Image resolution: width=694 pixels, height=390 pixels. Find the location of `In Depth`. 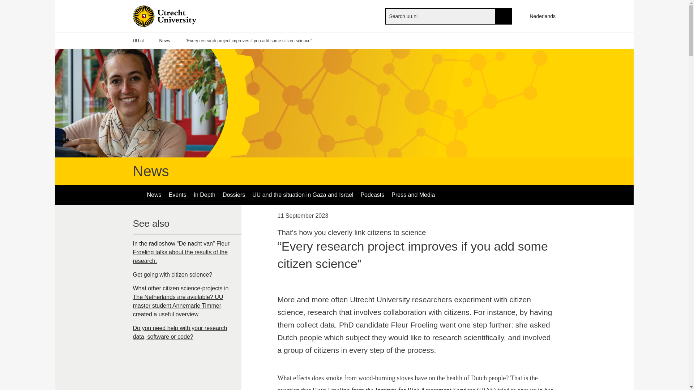

In Depth is located at coordinates (204, 195).